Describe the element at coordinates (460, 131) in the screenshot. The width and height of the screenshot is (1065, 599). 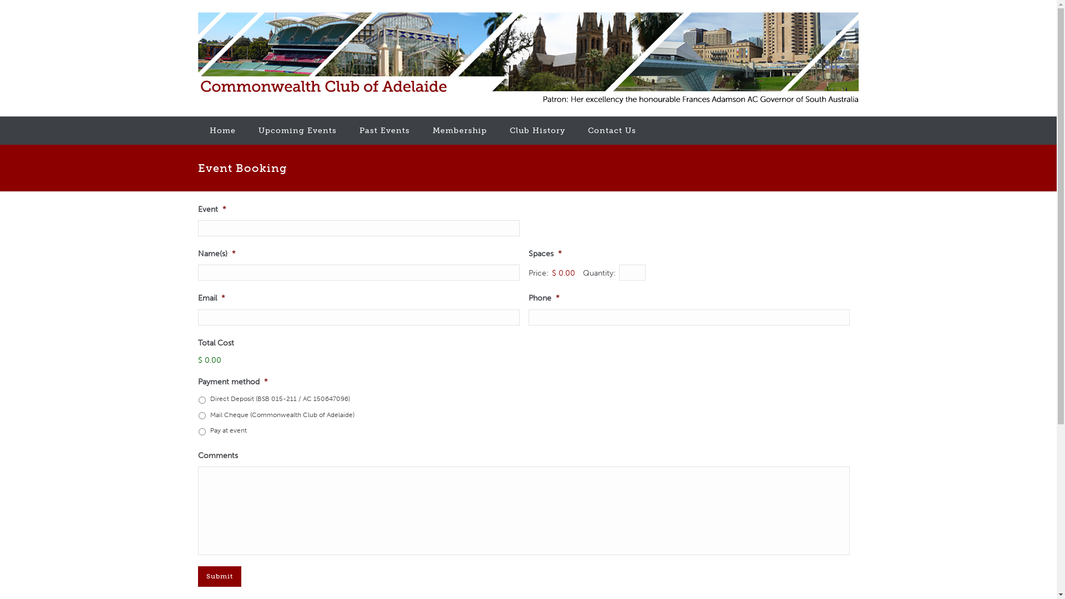
I see `Membership` at that location.